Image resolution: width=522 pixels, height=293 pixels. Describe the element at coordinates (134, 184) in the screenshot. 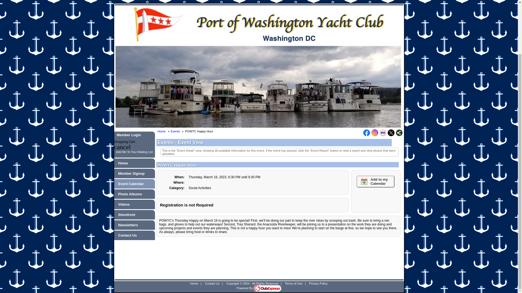

I see `Event Calendar` at that location.